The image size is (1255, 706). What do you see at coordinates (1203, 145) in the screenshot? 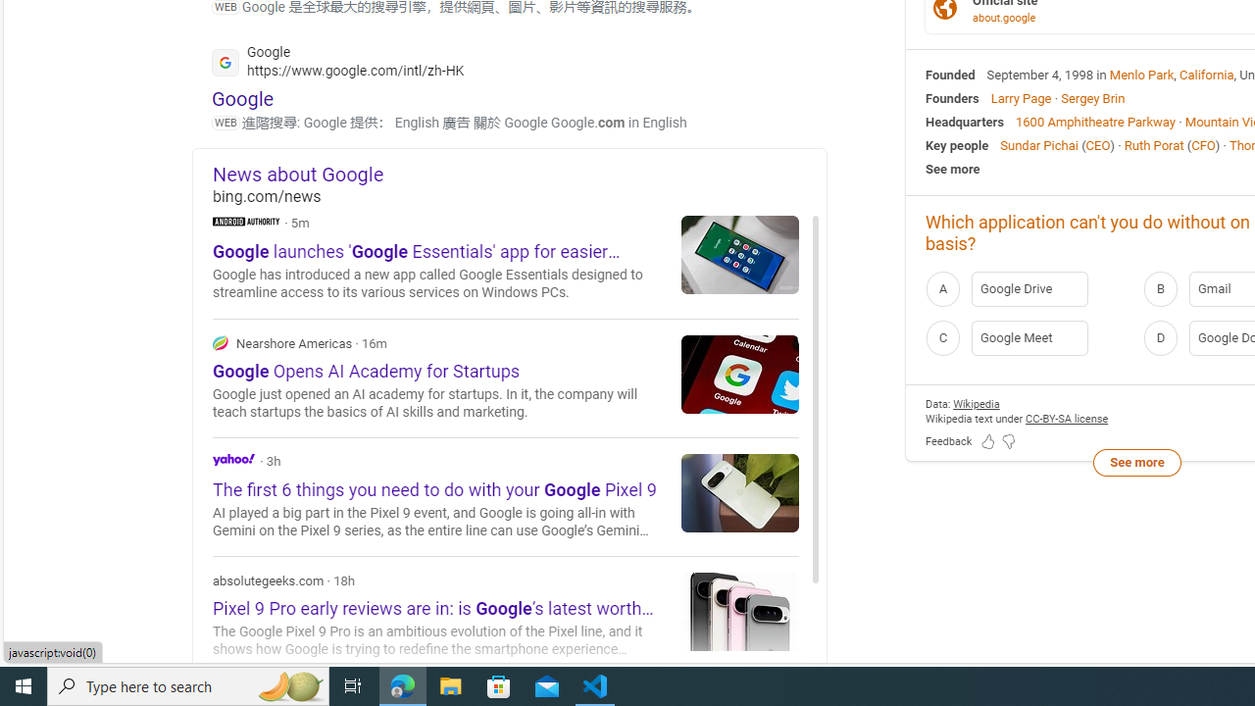
I see `CFO` at bounding box center [1203, 145].